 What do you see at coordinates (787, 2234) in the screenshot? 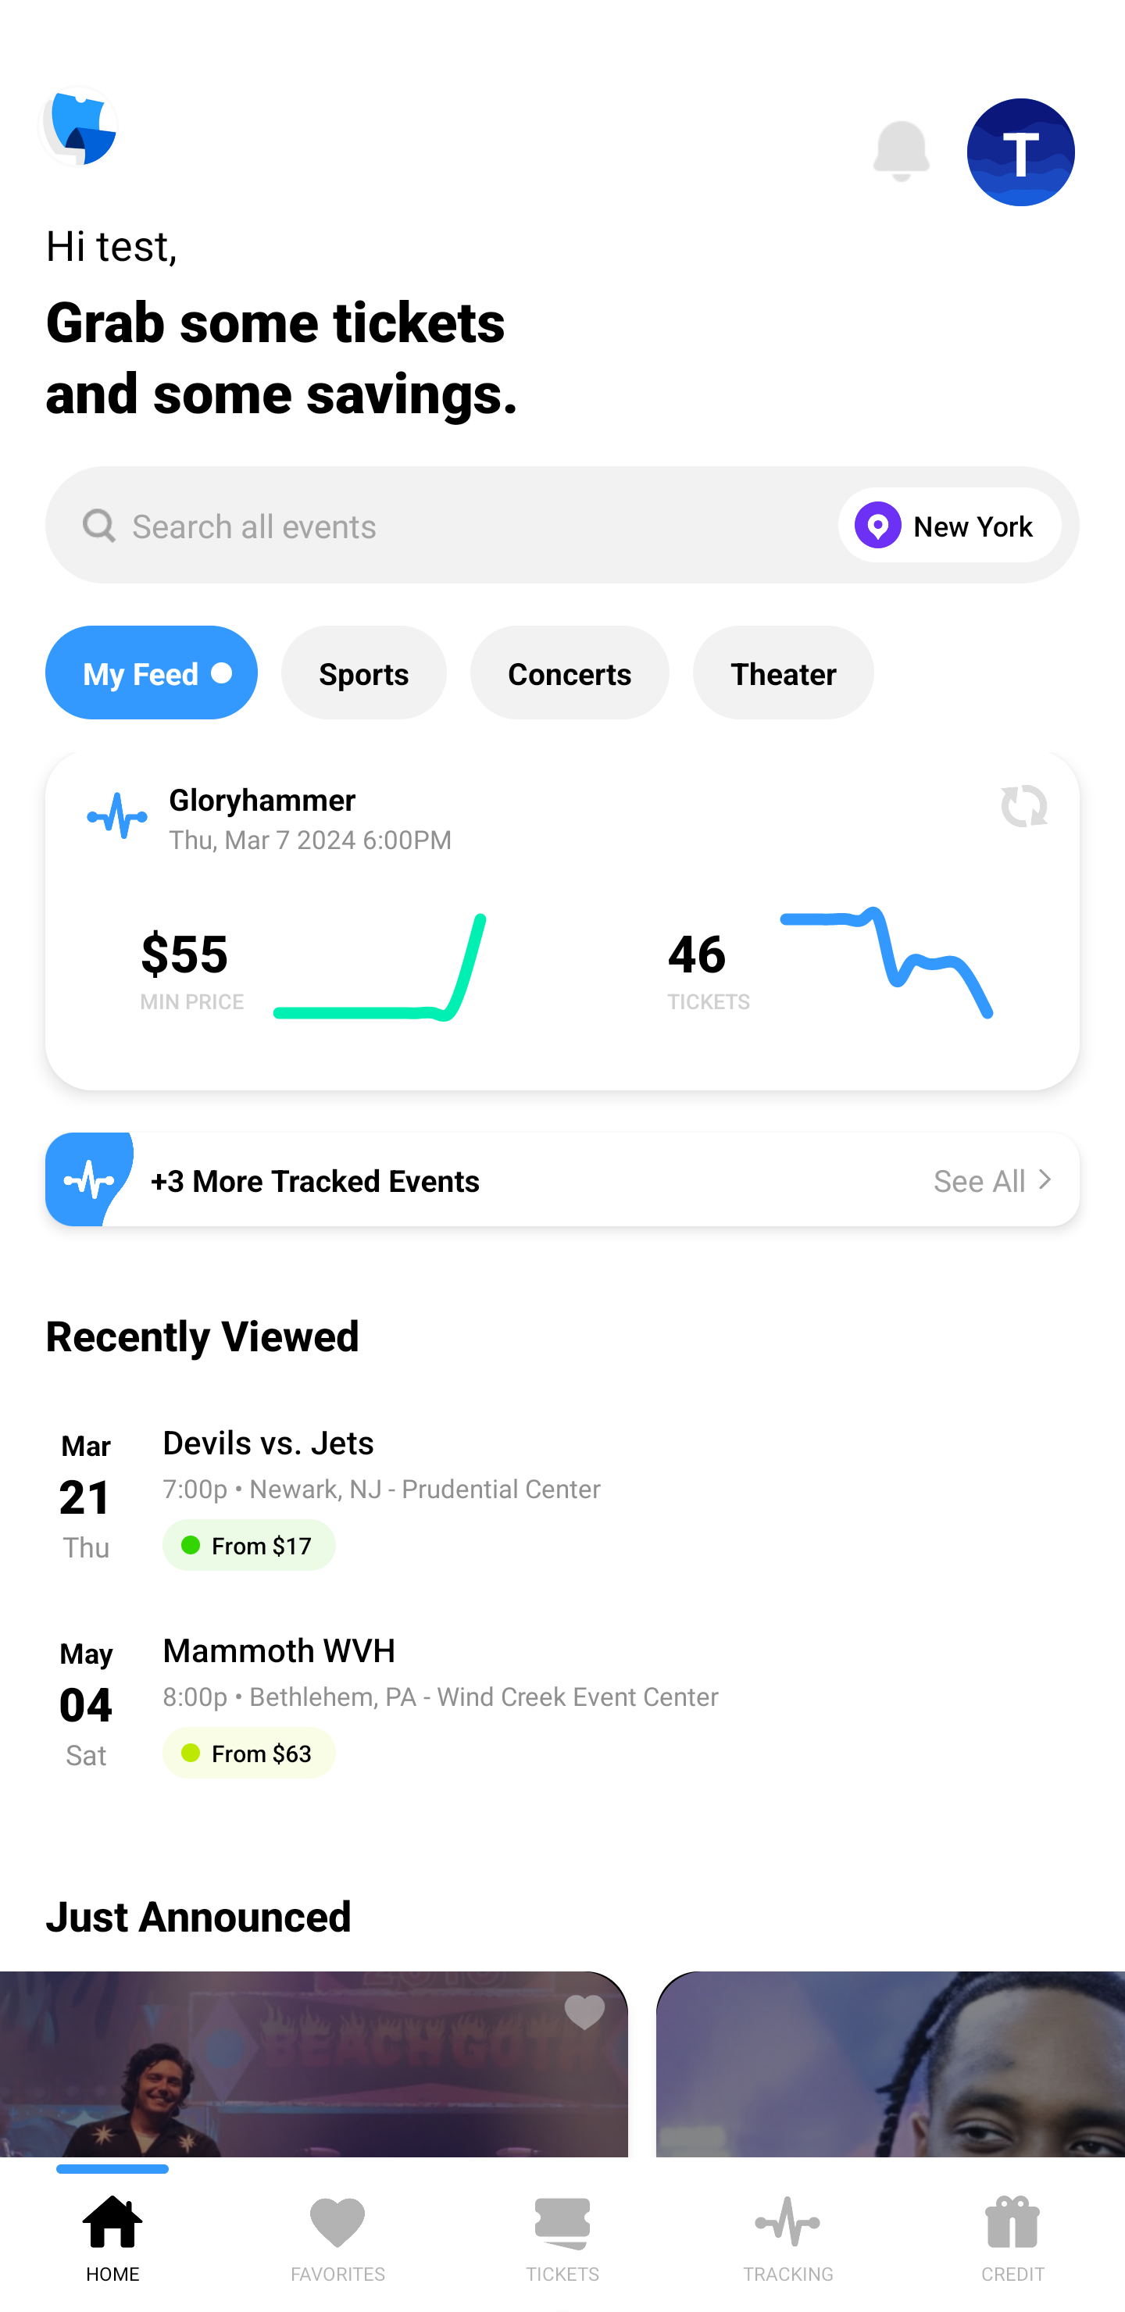
I see `TRACKING` at bounding box center [787, 2234].